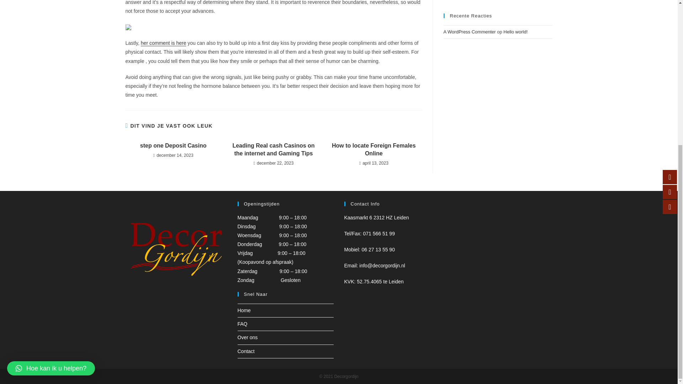  I want to click on Over ons, so click(248, 337).